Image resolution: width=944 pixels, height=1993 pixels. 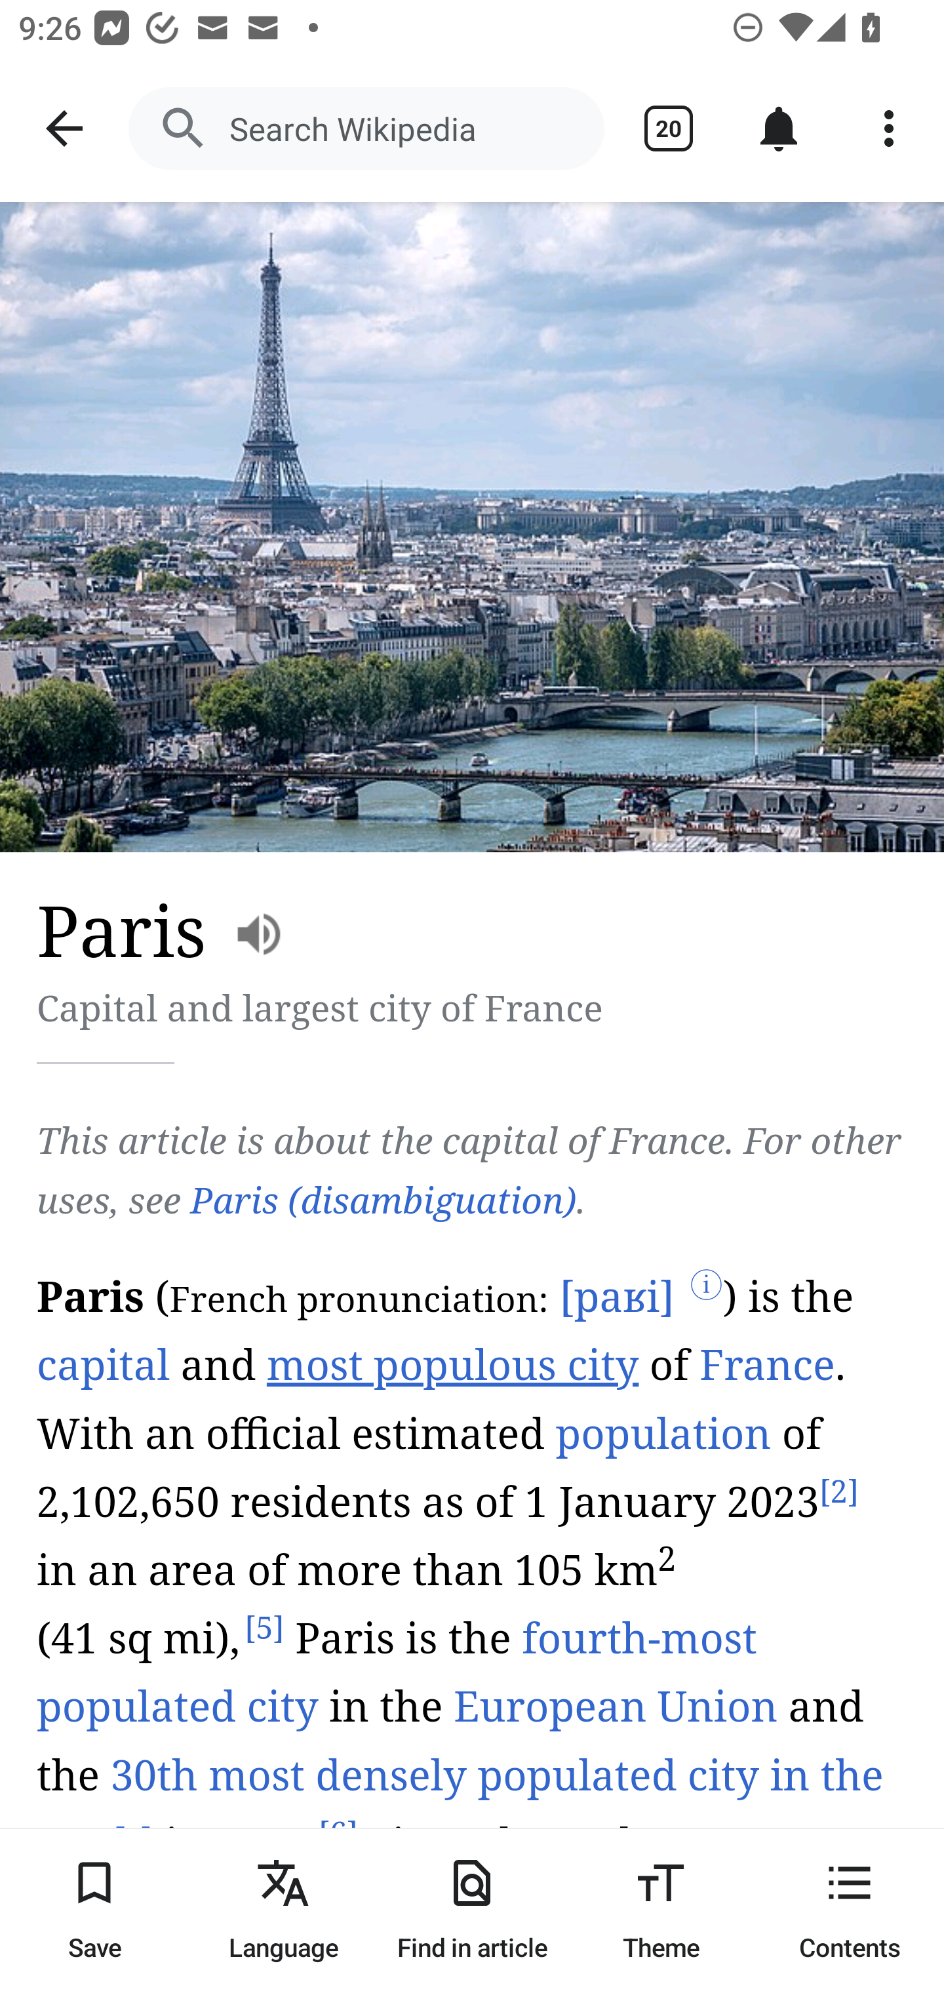 I want to click on 30th most densely populated city in the world, so click(x=461, y=1809).